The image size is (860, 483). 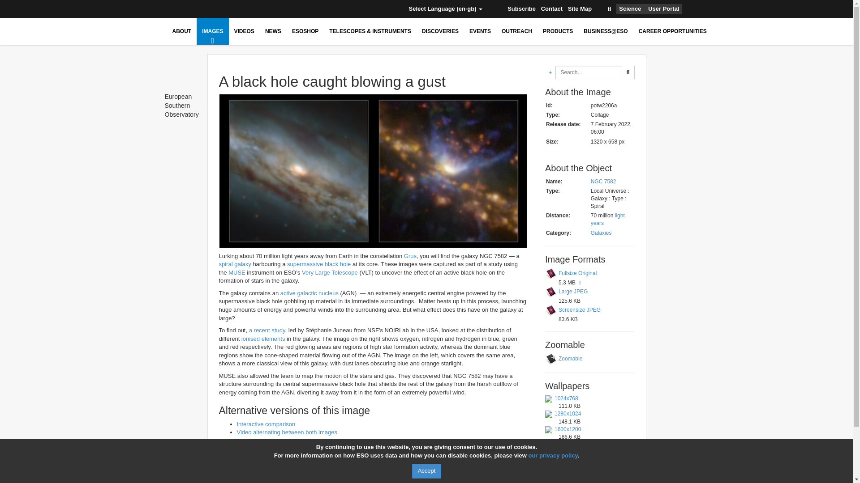 I want to click on Austria, so click(x=176, y=9).